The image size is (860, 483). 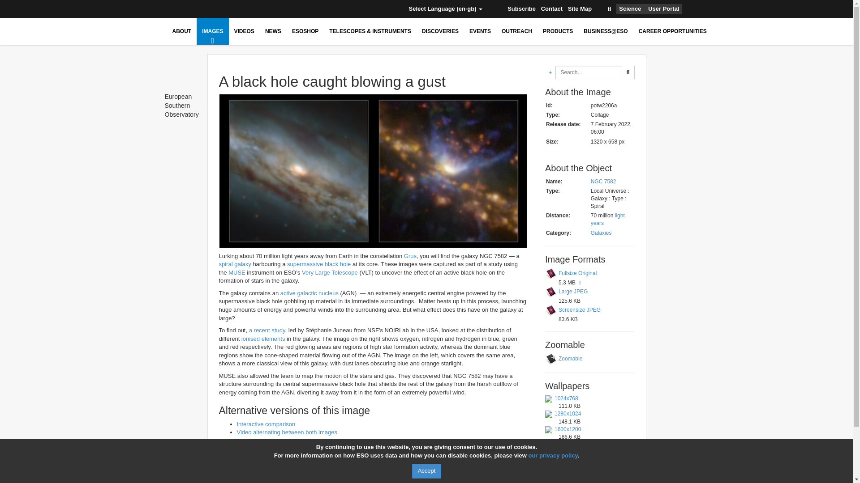 I want to click on Austria, so click(x=176, y=9).